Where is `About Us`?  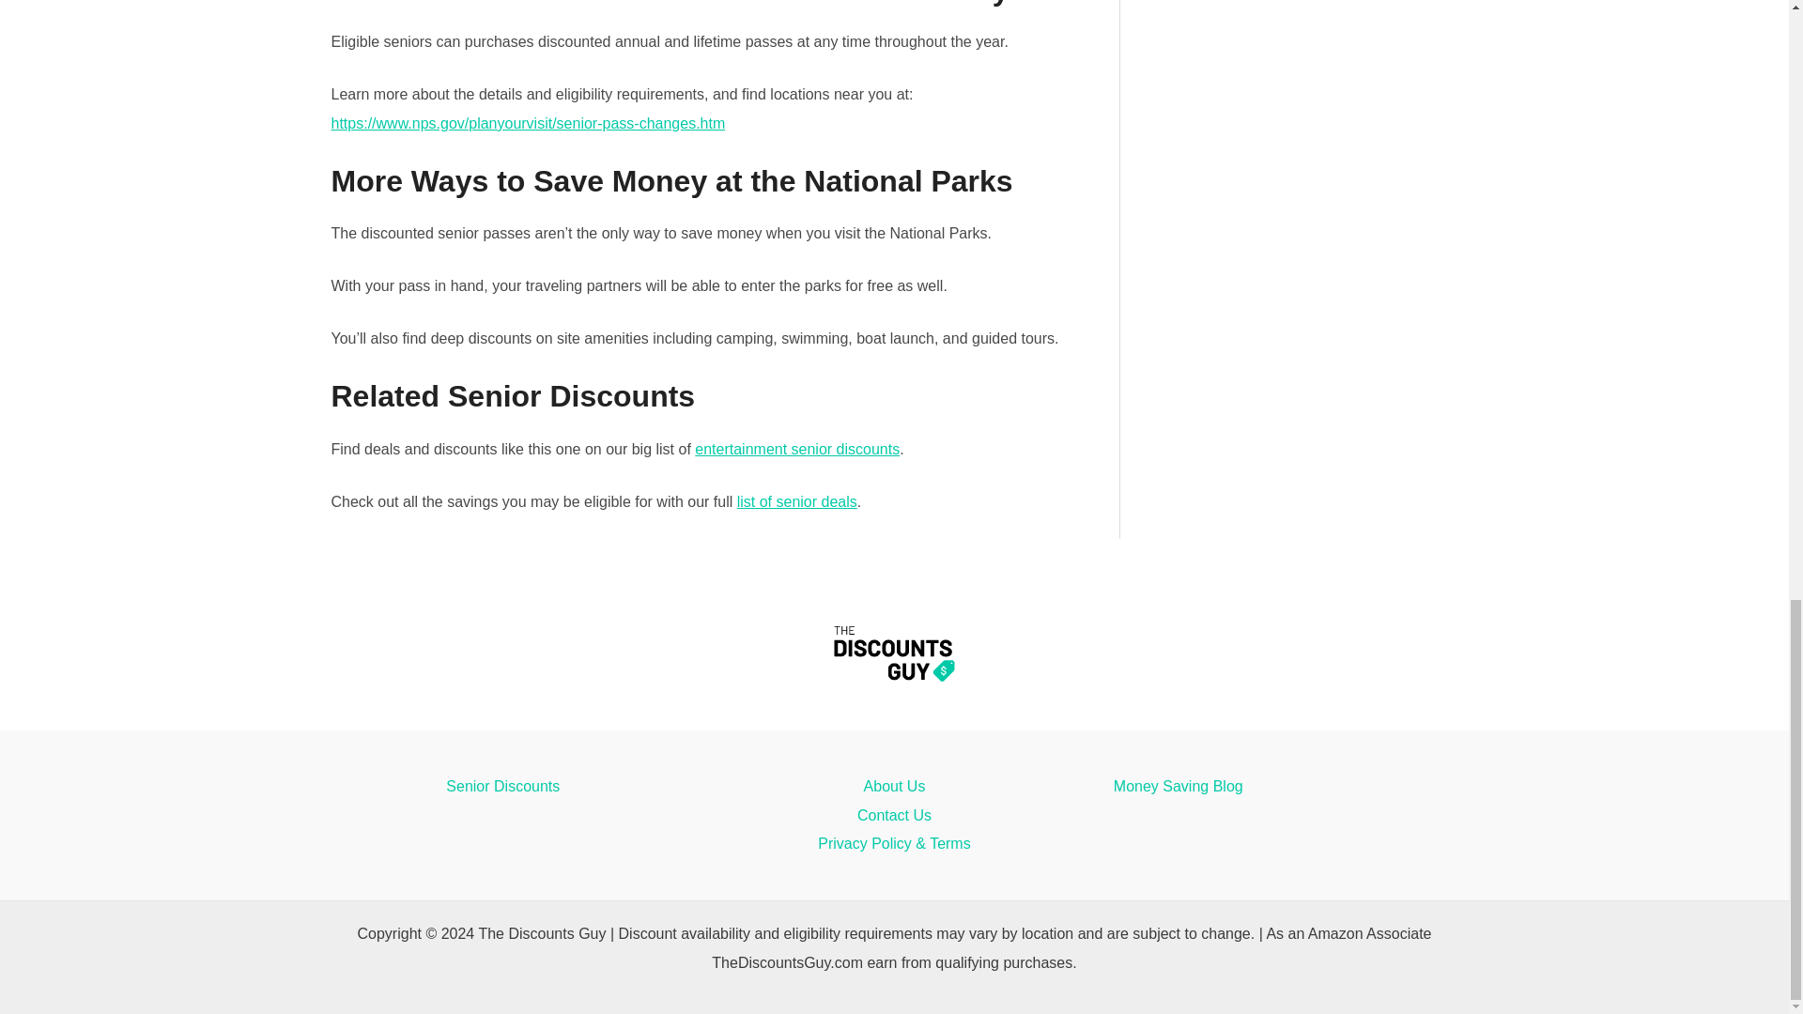 About Us is located at coordinates (894, 787).